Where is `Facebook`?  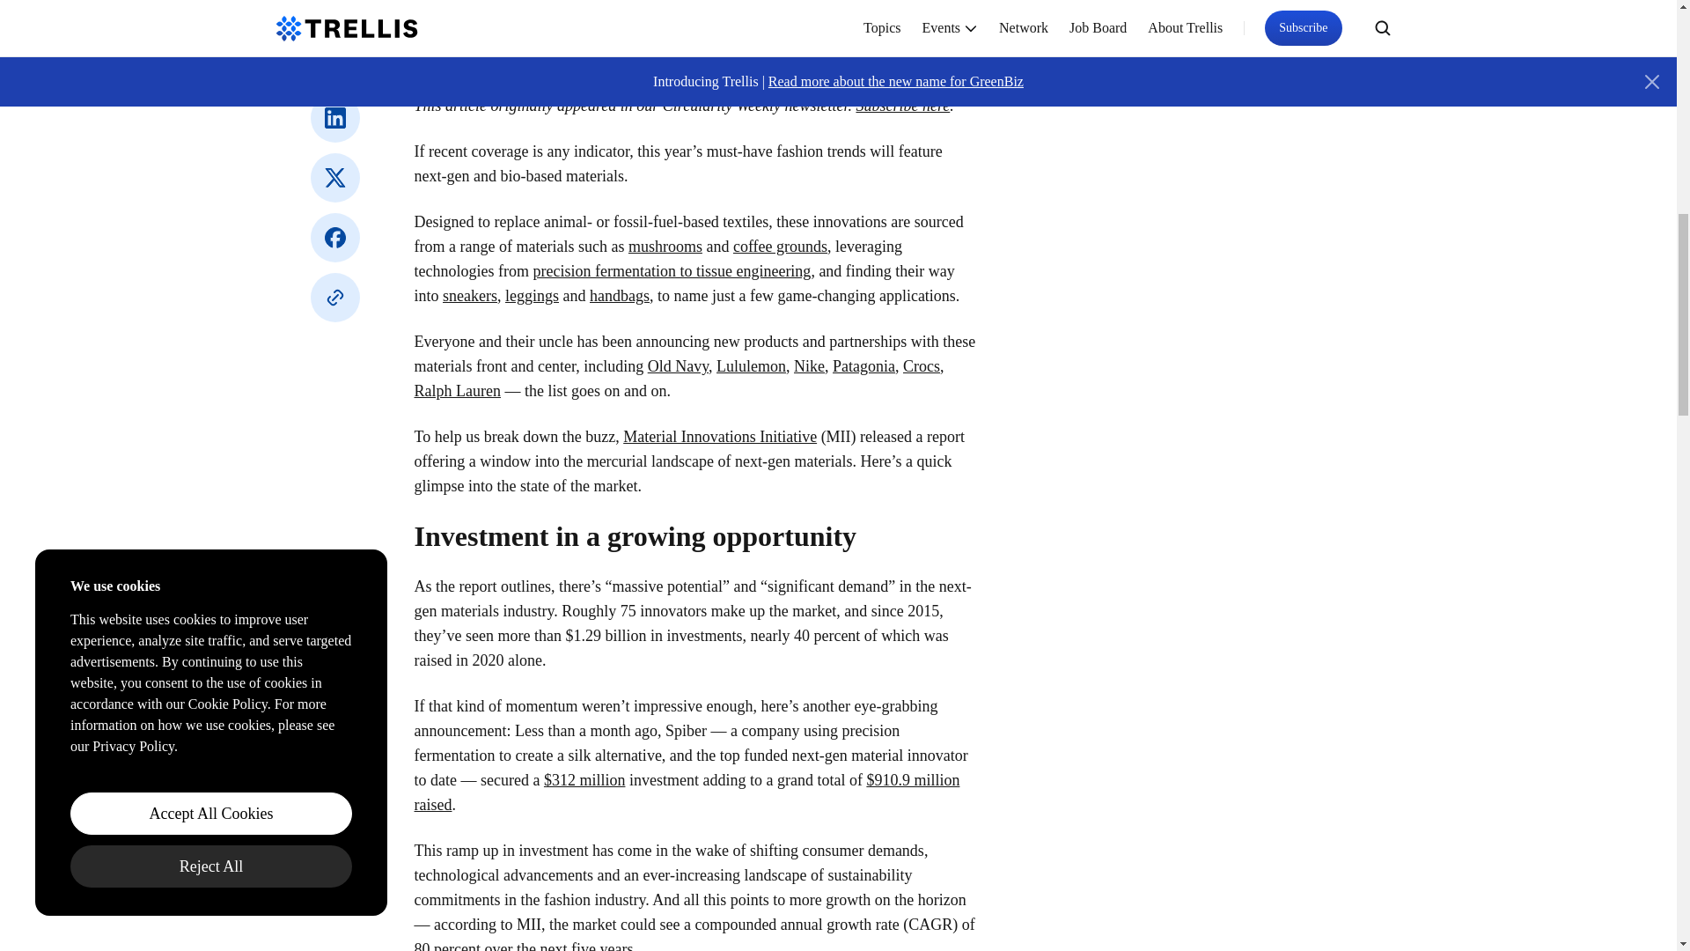 Facebook is located at coordinates (334, 238).